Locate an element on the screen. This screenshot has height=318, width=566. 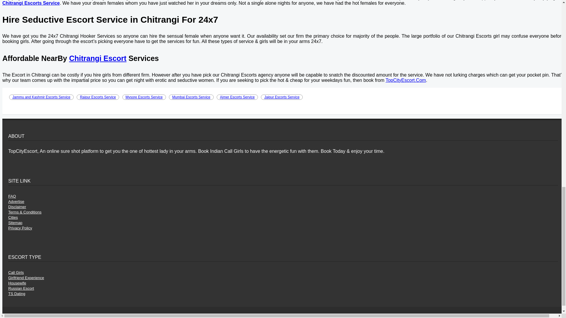
Sitemap is located at coordinates (15, 223).